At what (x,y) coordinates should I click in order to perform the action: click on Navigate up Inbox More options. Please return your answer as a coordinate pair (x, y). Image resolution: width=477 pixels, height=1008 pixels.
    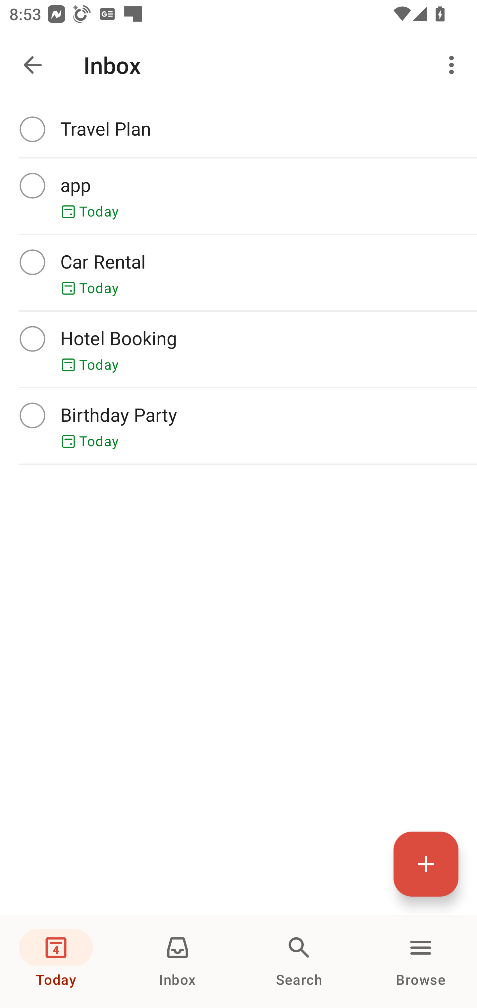
    Looking at the image, I should click on (238, 65).